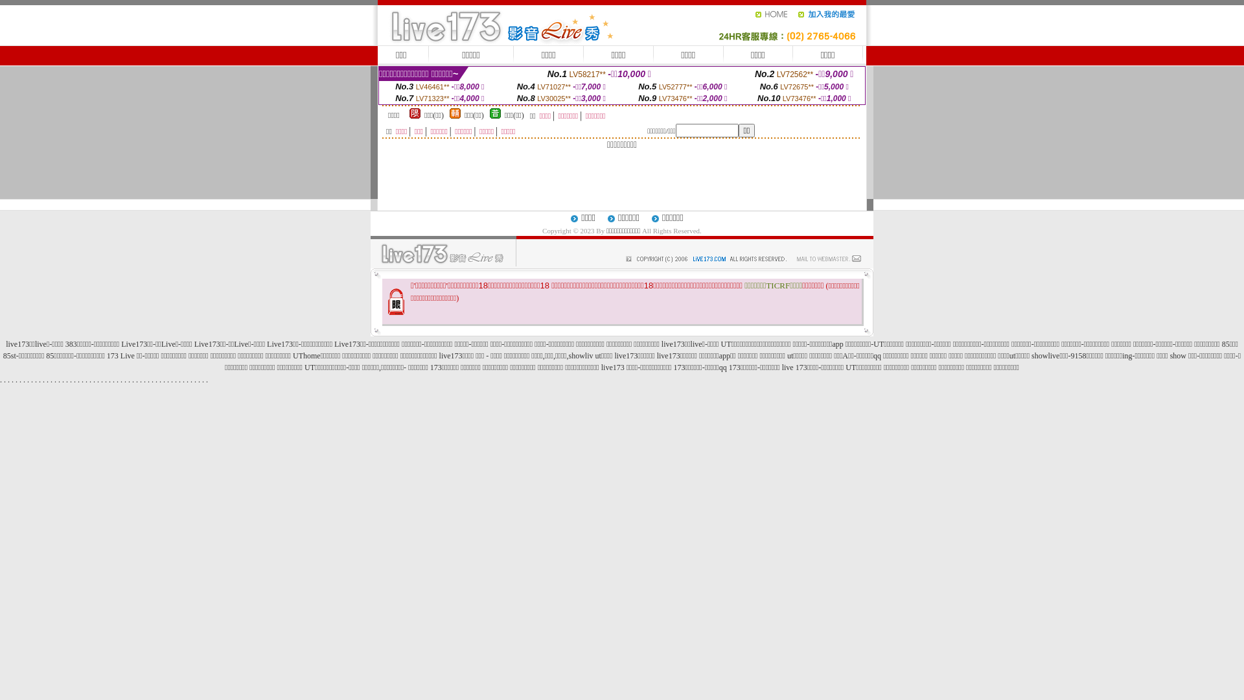 The image size is (1244, 700). Describe the element at coordinates (48, 380) in the screenshot. I see `.` at that location.